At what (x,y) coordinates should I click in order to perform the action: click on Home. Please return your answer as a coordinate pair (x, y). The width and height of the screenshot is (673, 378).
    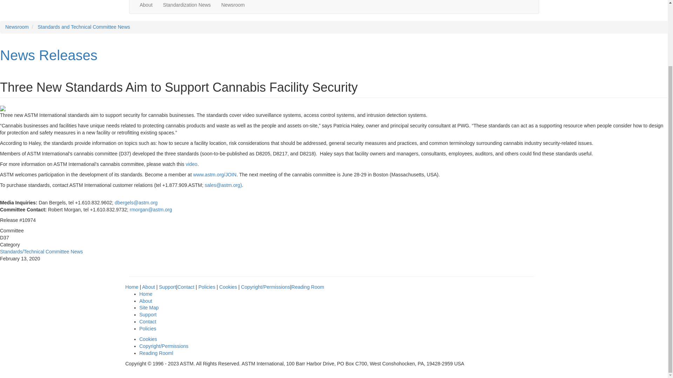
    Looking at the image, I should click on (146, 294).